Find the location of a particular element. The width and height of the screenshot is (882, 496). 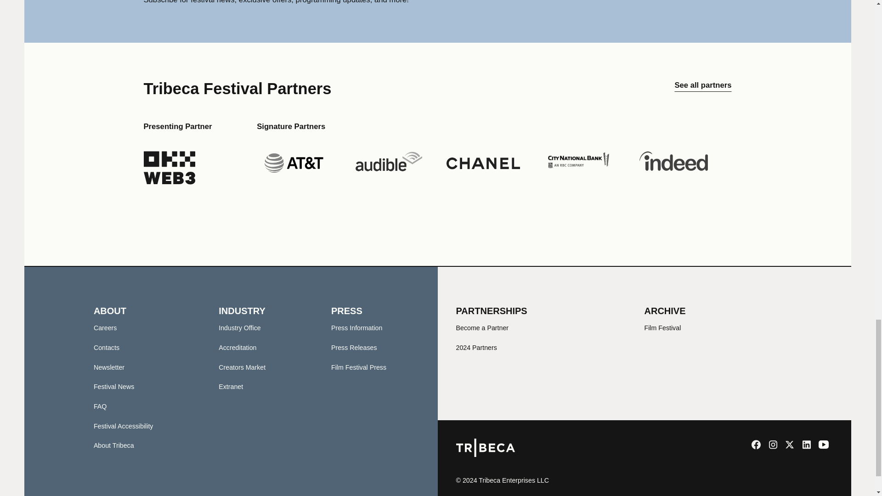

Industry Office is located at coordinates (239, 328).